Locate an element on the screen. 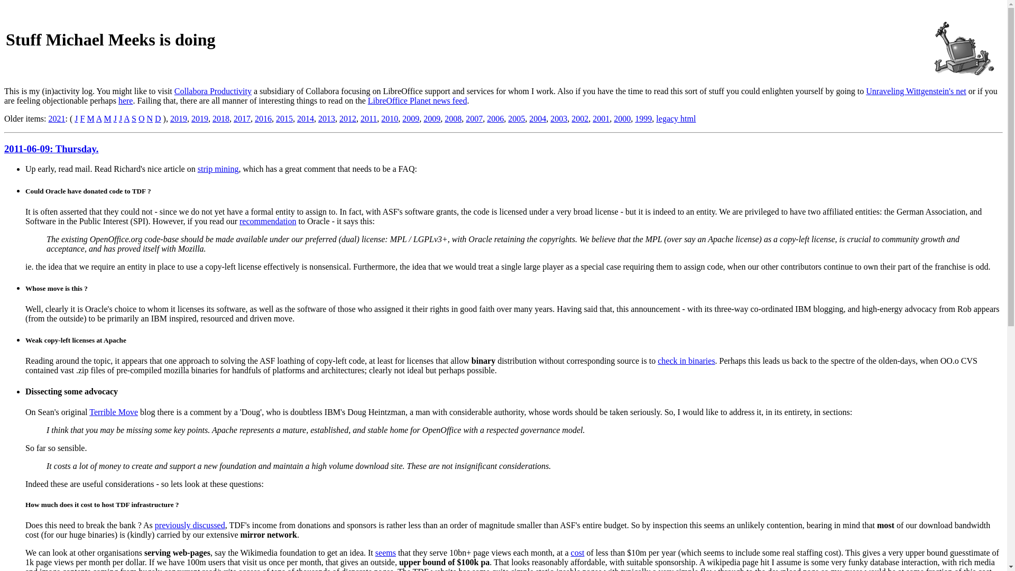 The width and height of the screenshot is (1015, 571). 2019 is located at coordinates (200, 118).